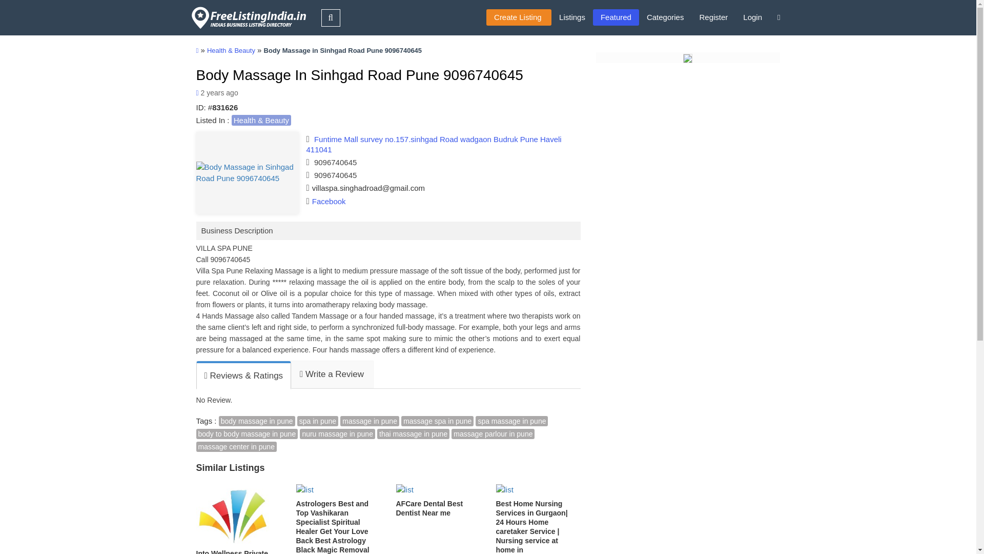 This screenshot has width=984, height=554. I want to click on Listings, so click(572, 17).